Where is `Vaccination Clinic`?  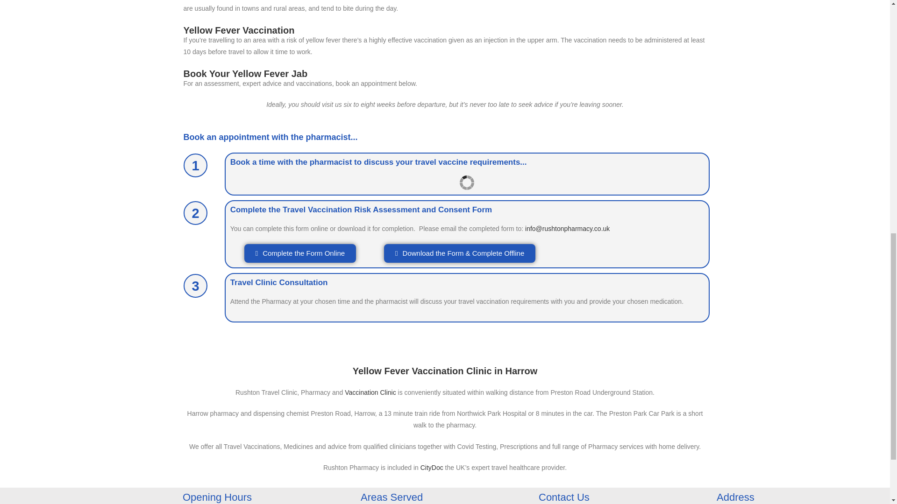
Vaccination Clinic is located at coordinates (370, 392).